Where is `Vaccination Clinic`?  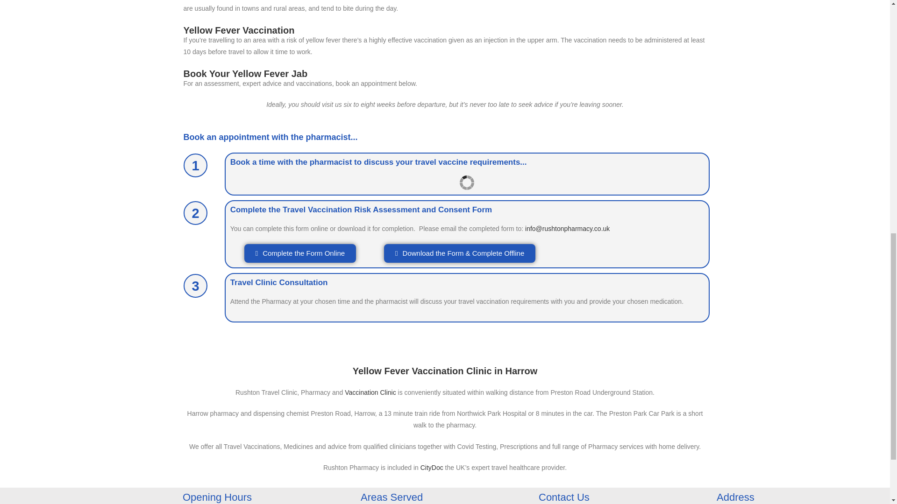
Vaccination Clinic is located at coordinates (370, 392).